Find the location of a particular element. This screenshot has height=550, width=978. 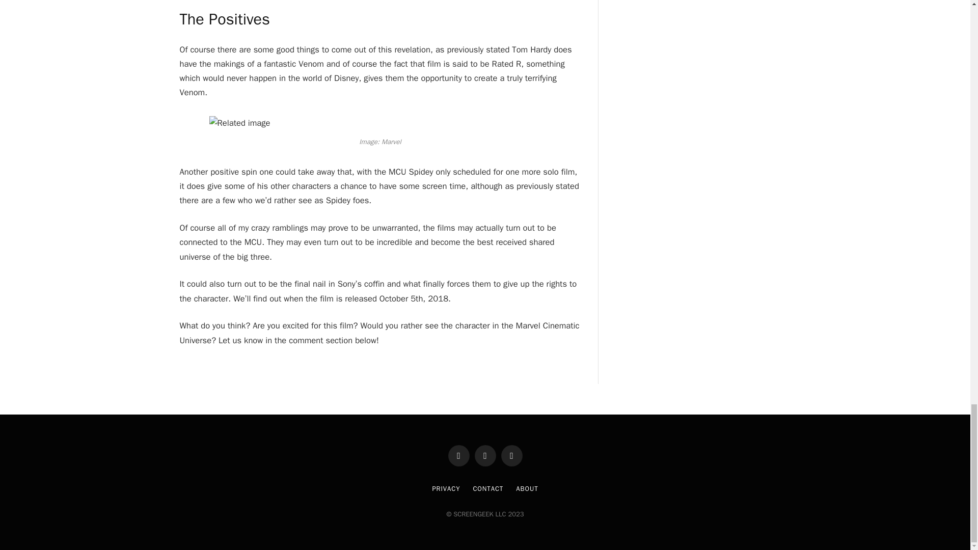

ABOUT is located at coordinates (527, 488).